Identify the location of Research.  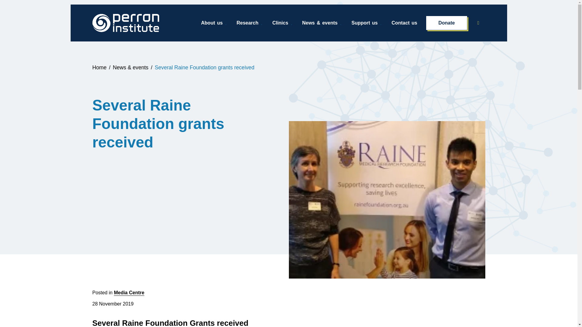
(249, 23).